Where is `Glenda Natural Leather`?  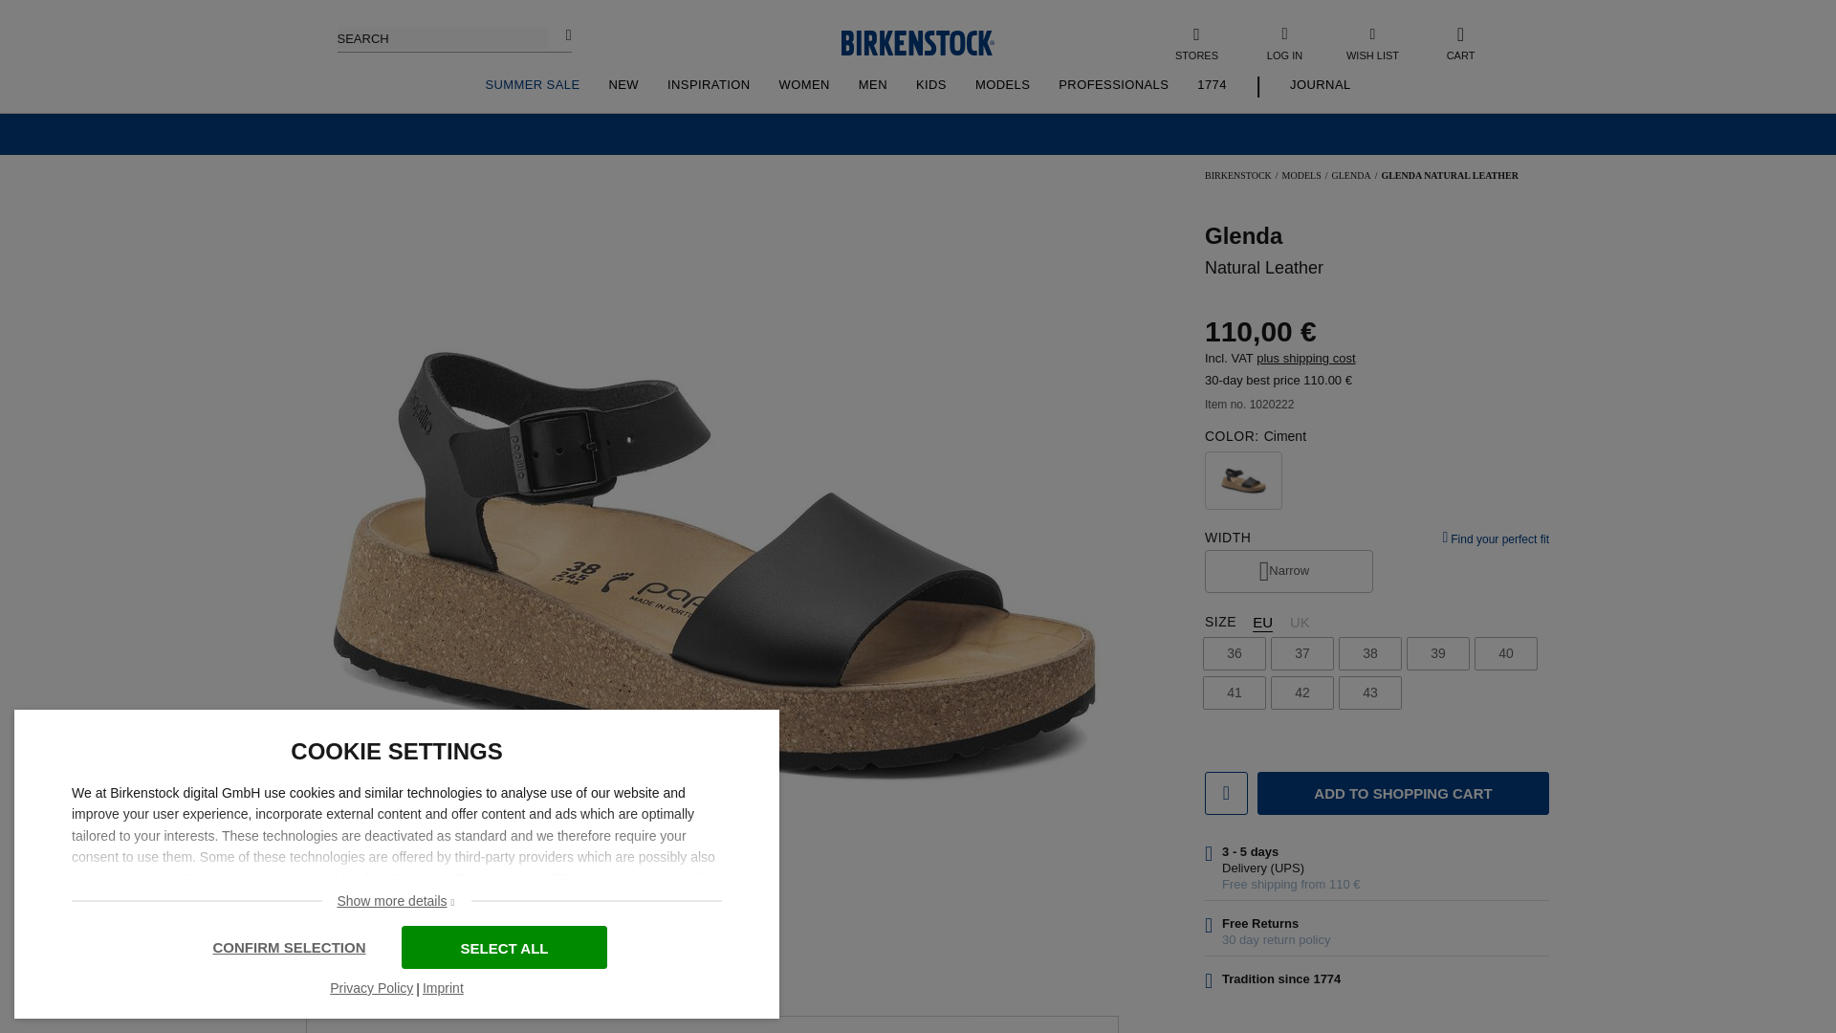
Glenda Natural Leather is located at coordinates (360, 555).